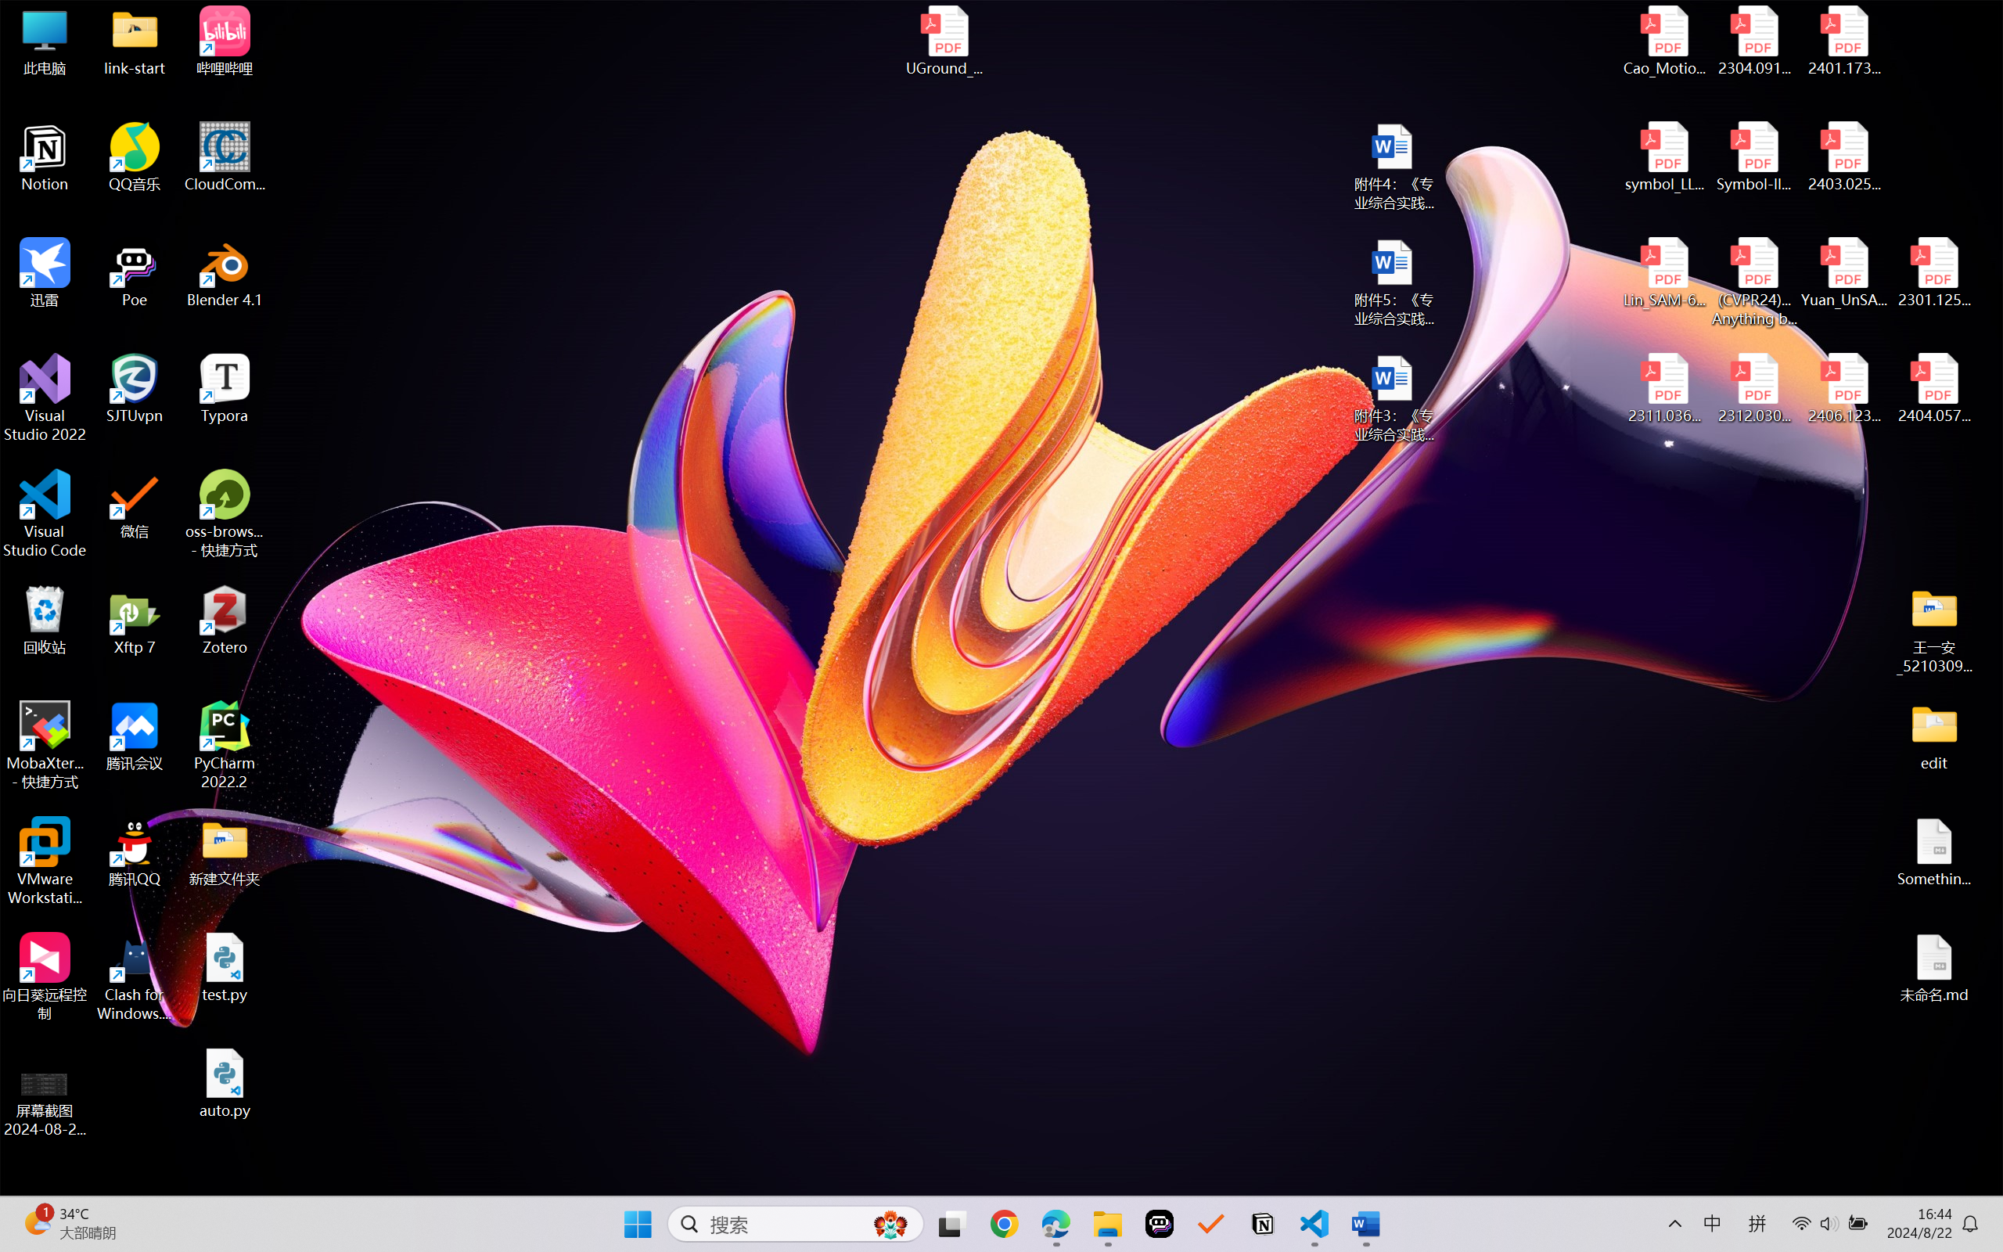 Image resolution: width=2003 pixels, height=1252 pixels. What do you see at coordinates (225, 157) in the screenshot?
I see `CloudCompare` at bounding box center [225, 157].